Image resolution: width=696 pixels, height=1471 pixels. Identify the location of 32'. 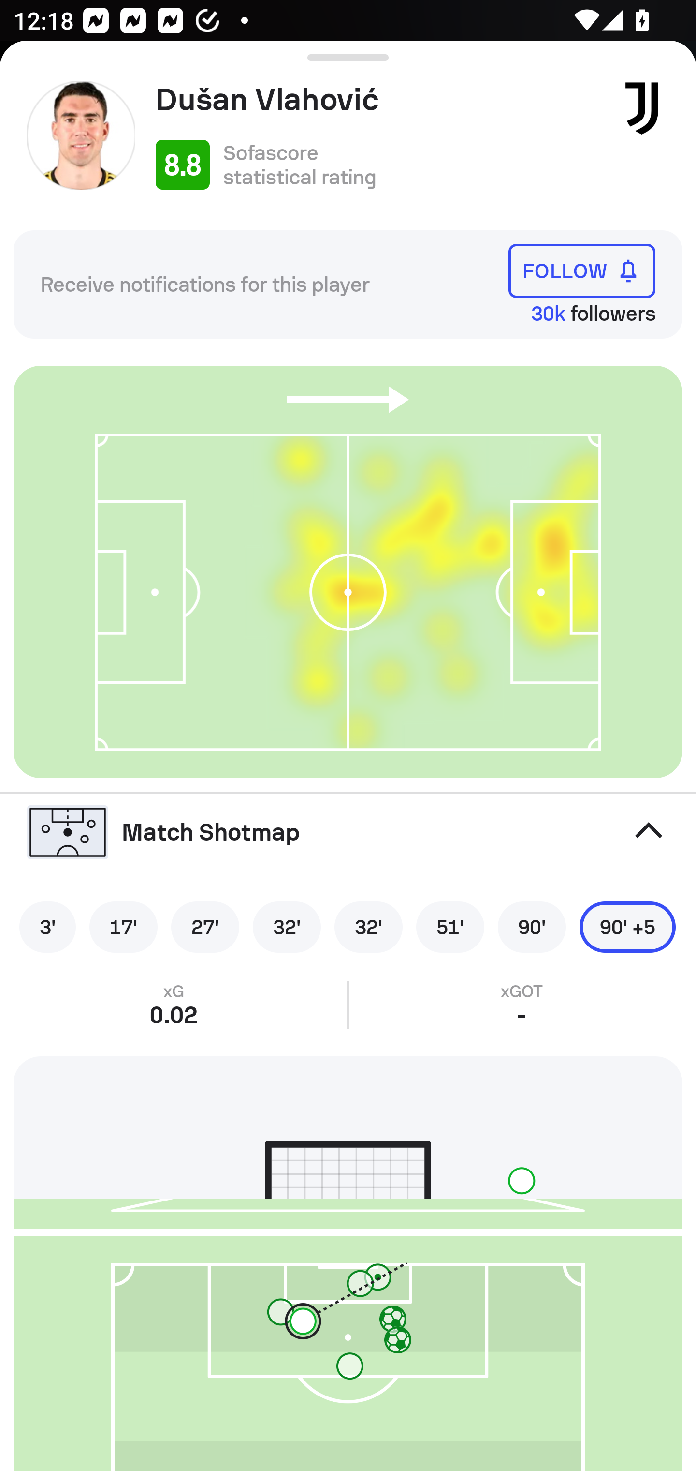
(368, 927).